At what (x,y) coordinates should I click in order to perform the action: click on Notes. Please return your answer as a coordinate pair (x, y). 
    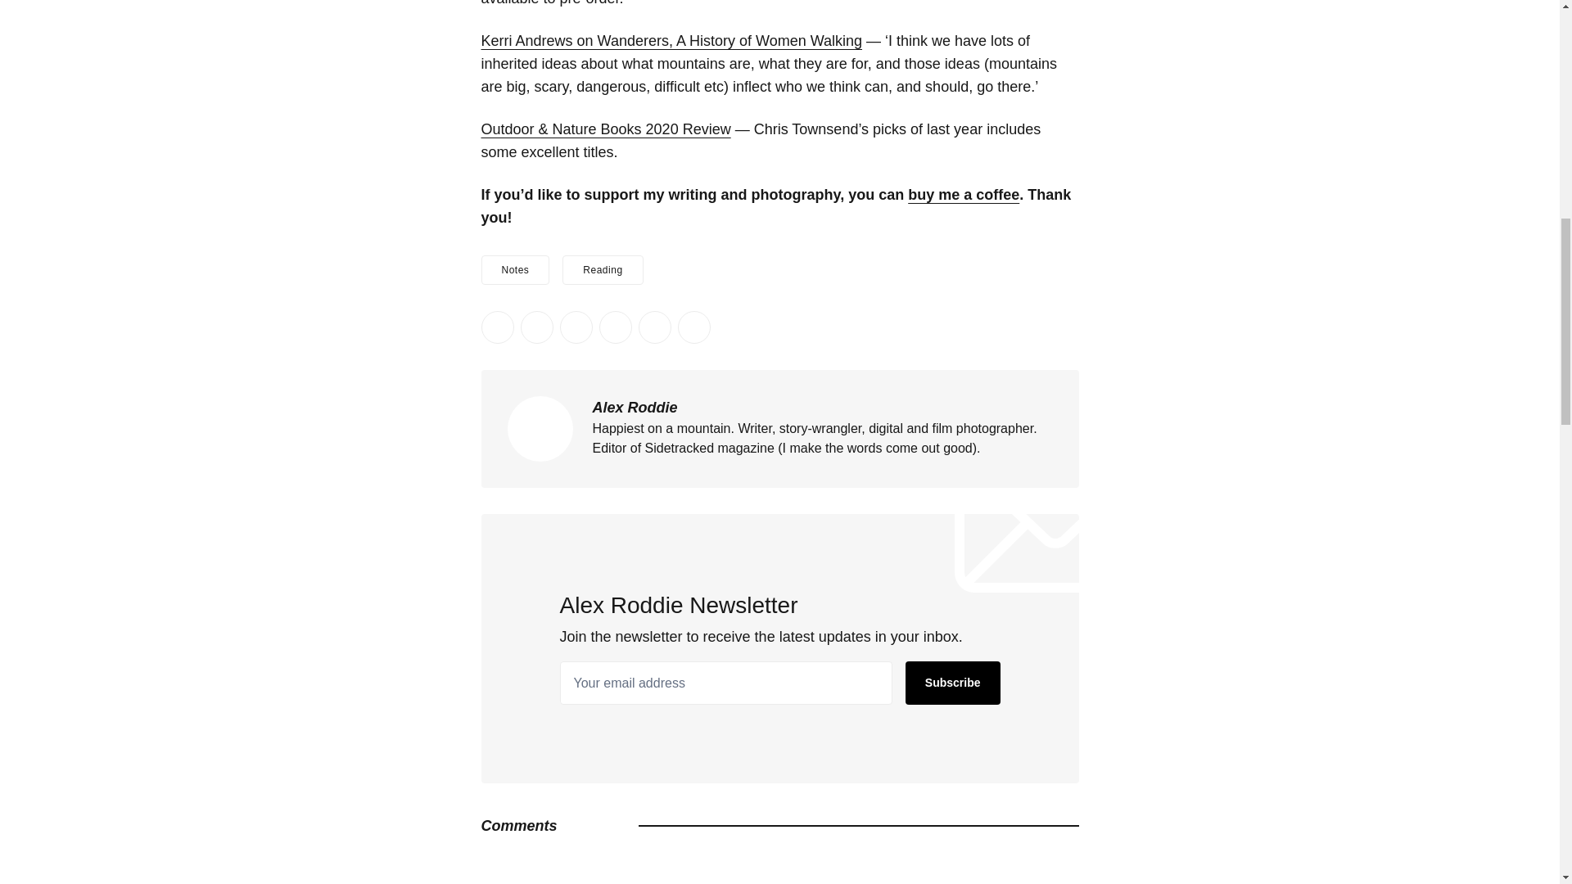
    Looking at the image, I should click on (516, 270).